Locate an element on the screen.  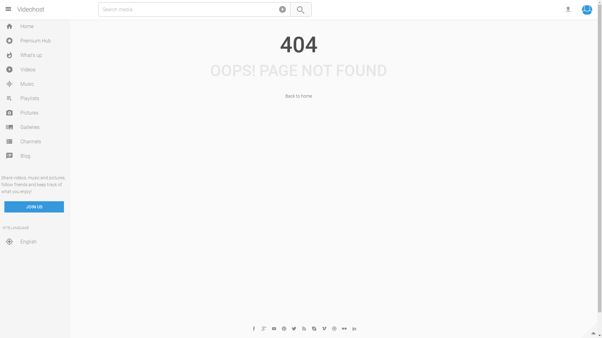
JOIN US is located at coordinates (34, 207).